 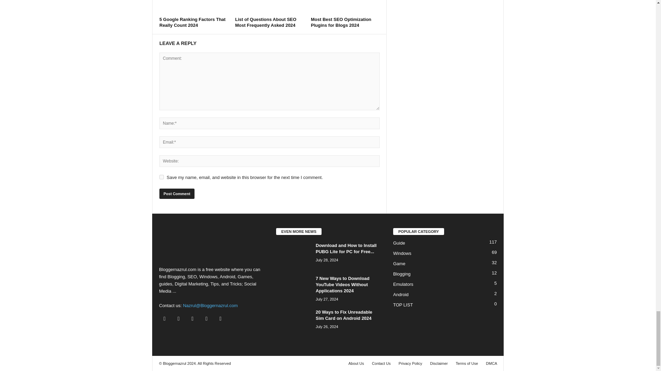 What do you see at coordinates (161, 177) in the screenshot?
I see `yes` at bounding box center [161, 177].